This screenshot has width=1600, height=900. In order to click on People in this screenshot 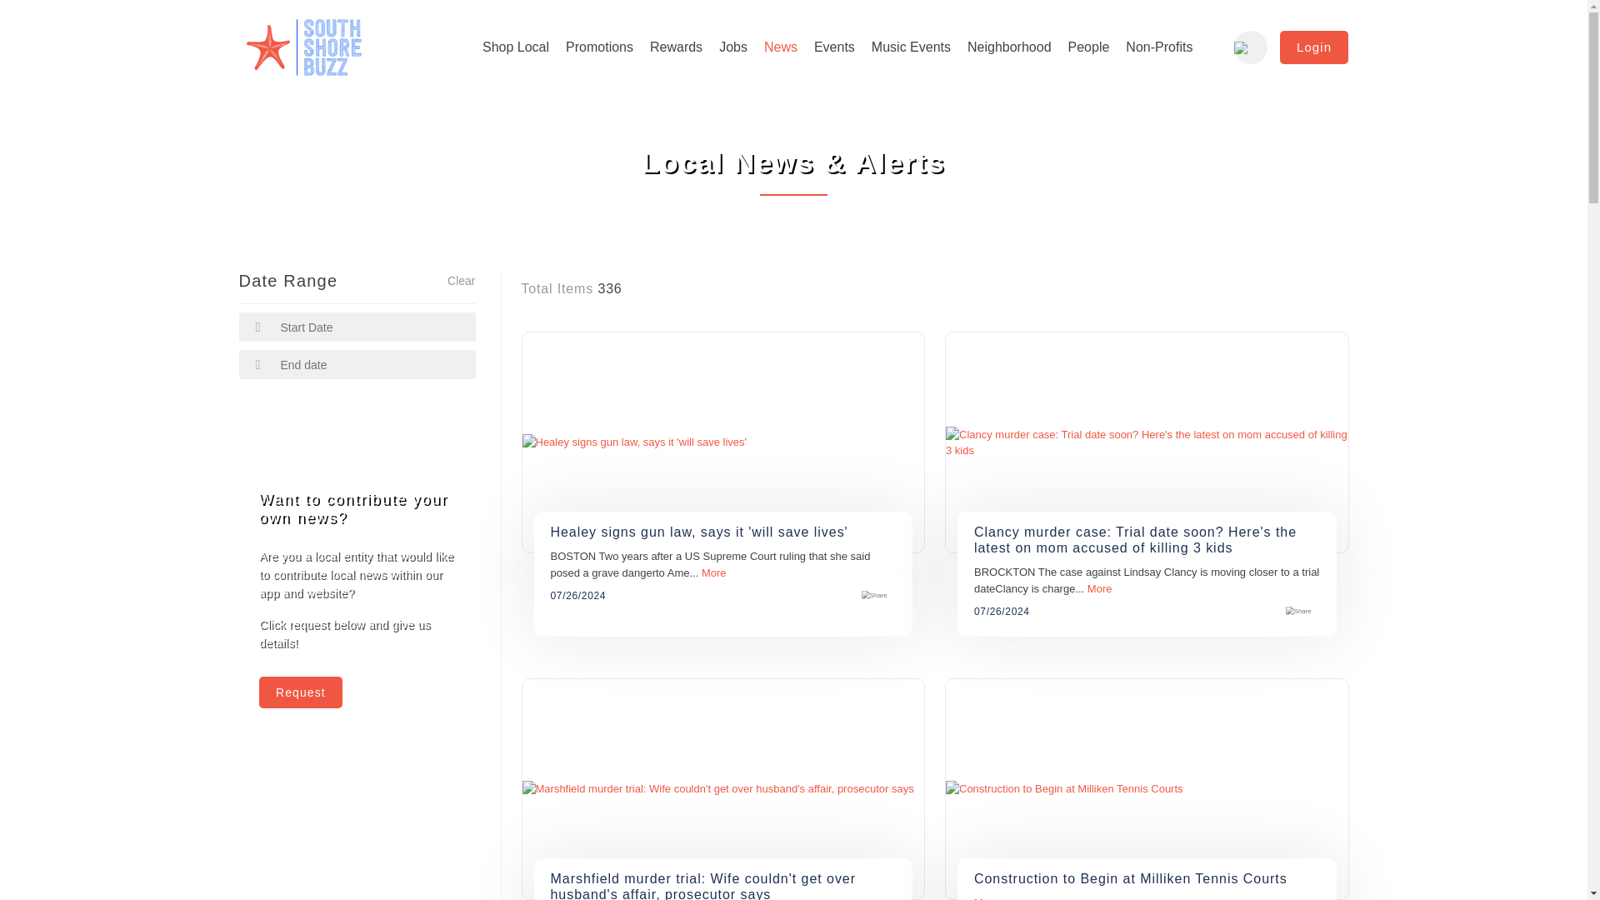, I will do `click(1088, 47)`.